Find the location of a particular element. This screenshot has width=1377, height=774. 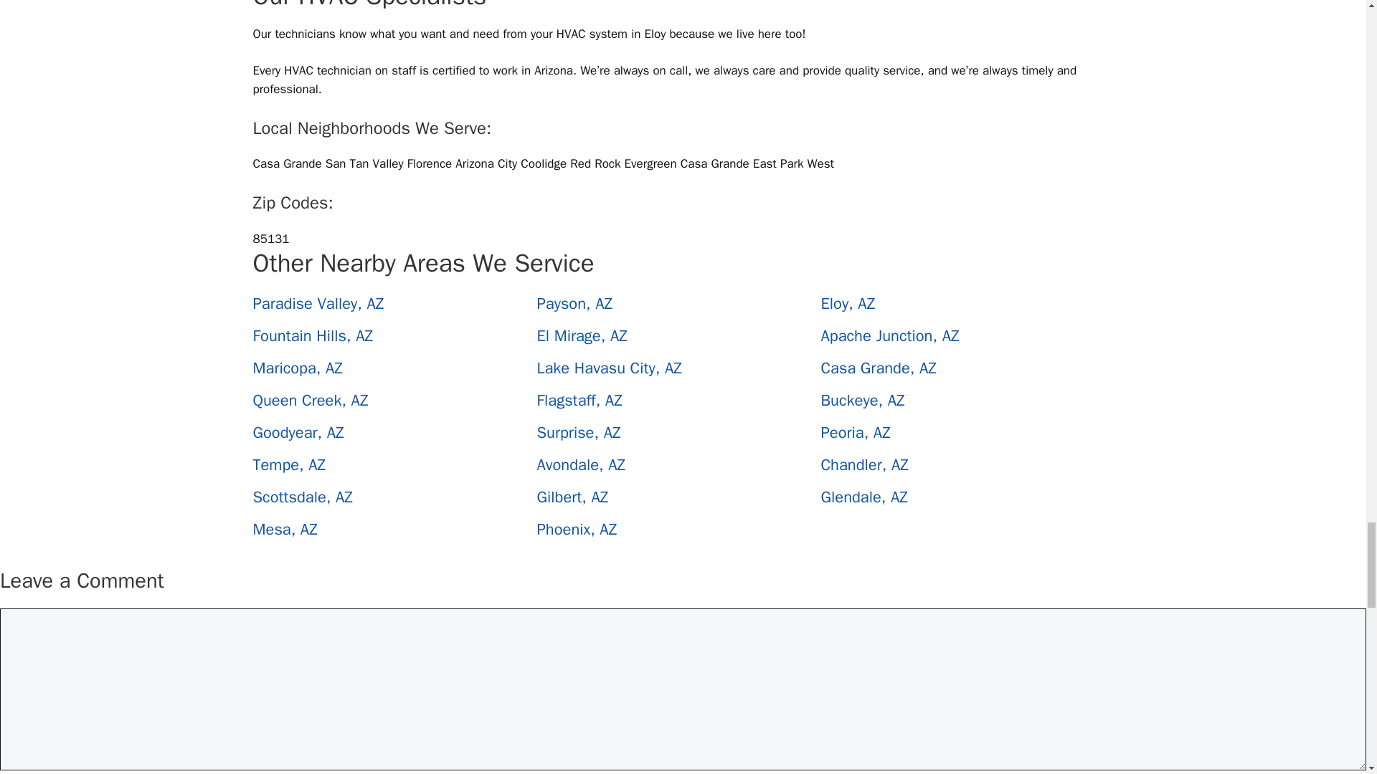

Casa Grande, AZ is located at coordinates (878, 368).